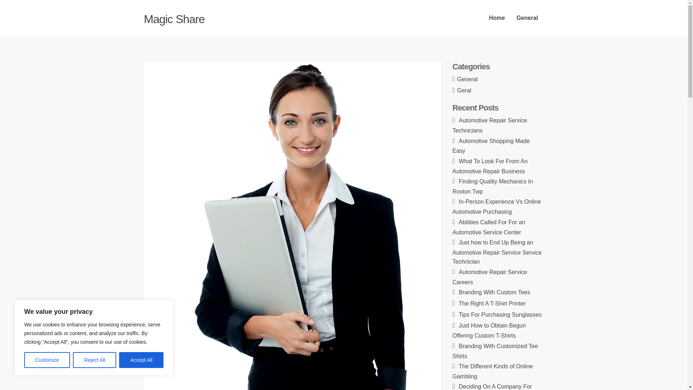 This screenshot has width=693, height=390. What do you see at coordinates (141, 360) in the screenshot?
I see `Accept All` at bounding box center [141, 360].